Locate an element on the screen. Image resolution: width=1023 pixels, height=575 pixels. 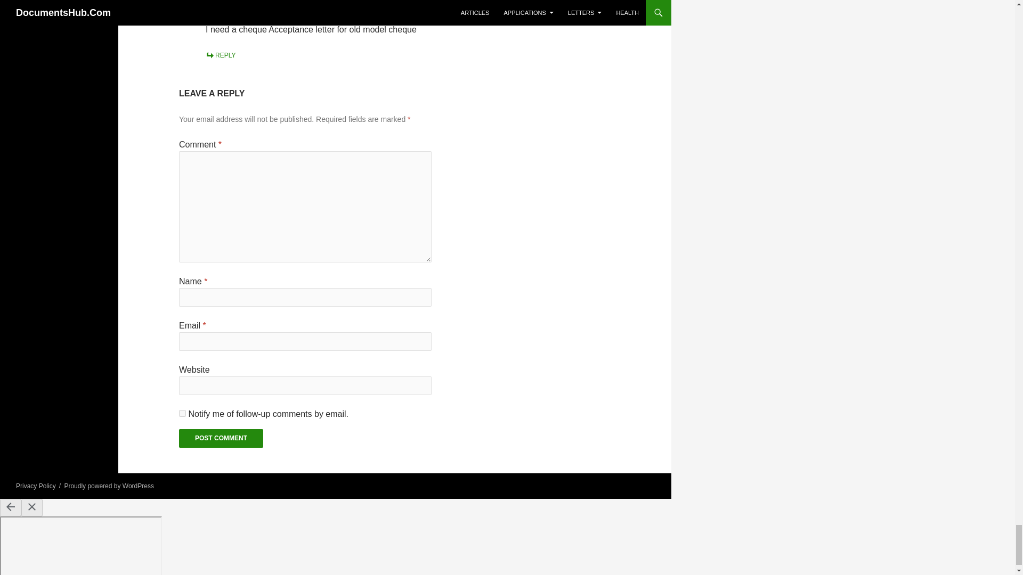
subscribe is located at coordinates (182, 413).